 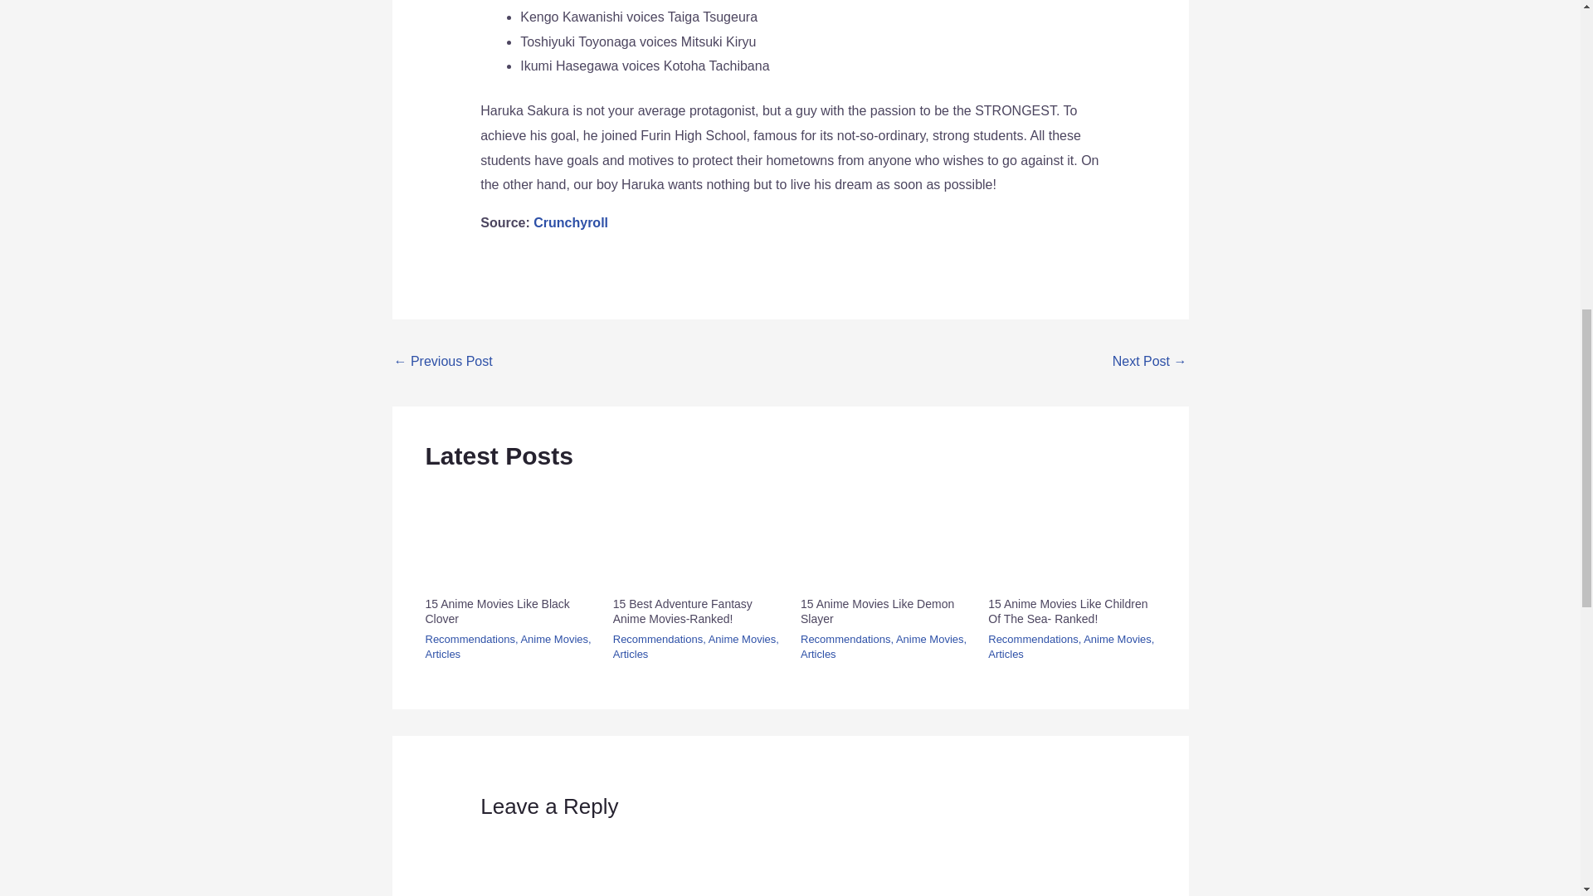 I want to click on 15 Anime Movies Like Children Of The Sea- Ranked! 5, so click(x=1071, y=535).